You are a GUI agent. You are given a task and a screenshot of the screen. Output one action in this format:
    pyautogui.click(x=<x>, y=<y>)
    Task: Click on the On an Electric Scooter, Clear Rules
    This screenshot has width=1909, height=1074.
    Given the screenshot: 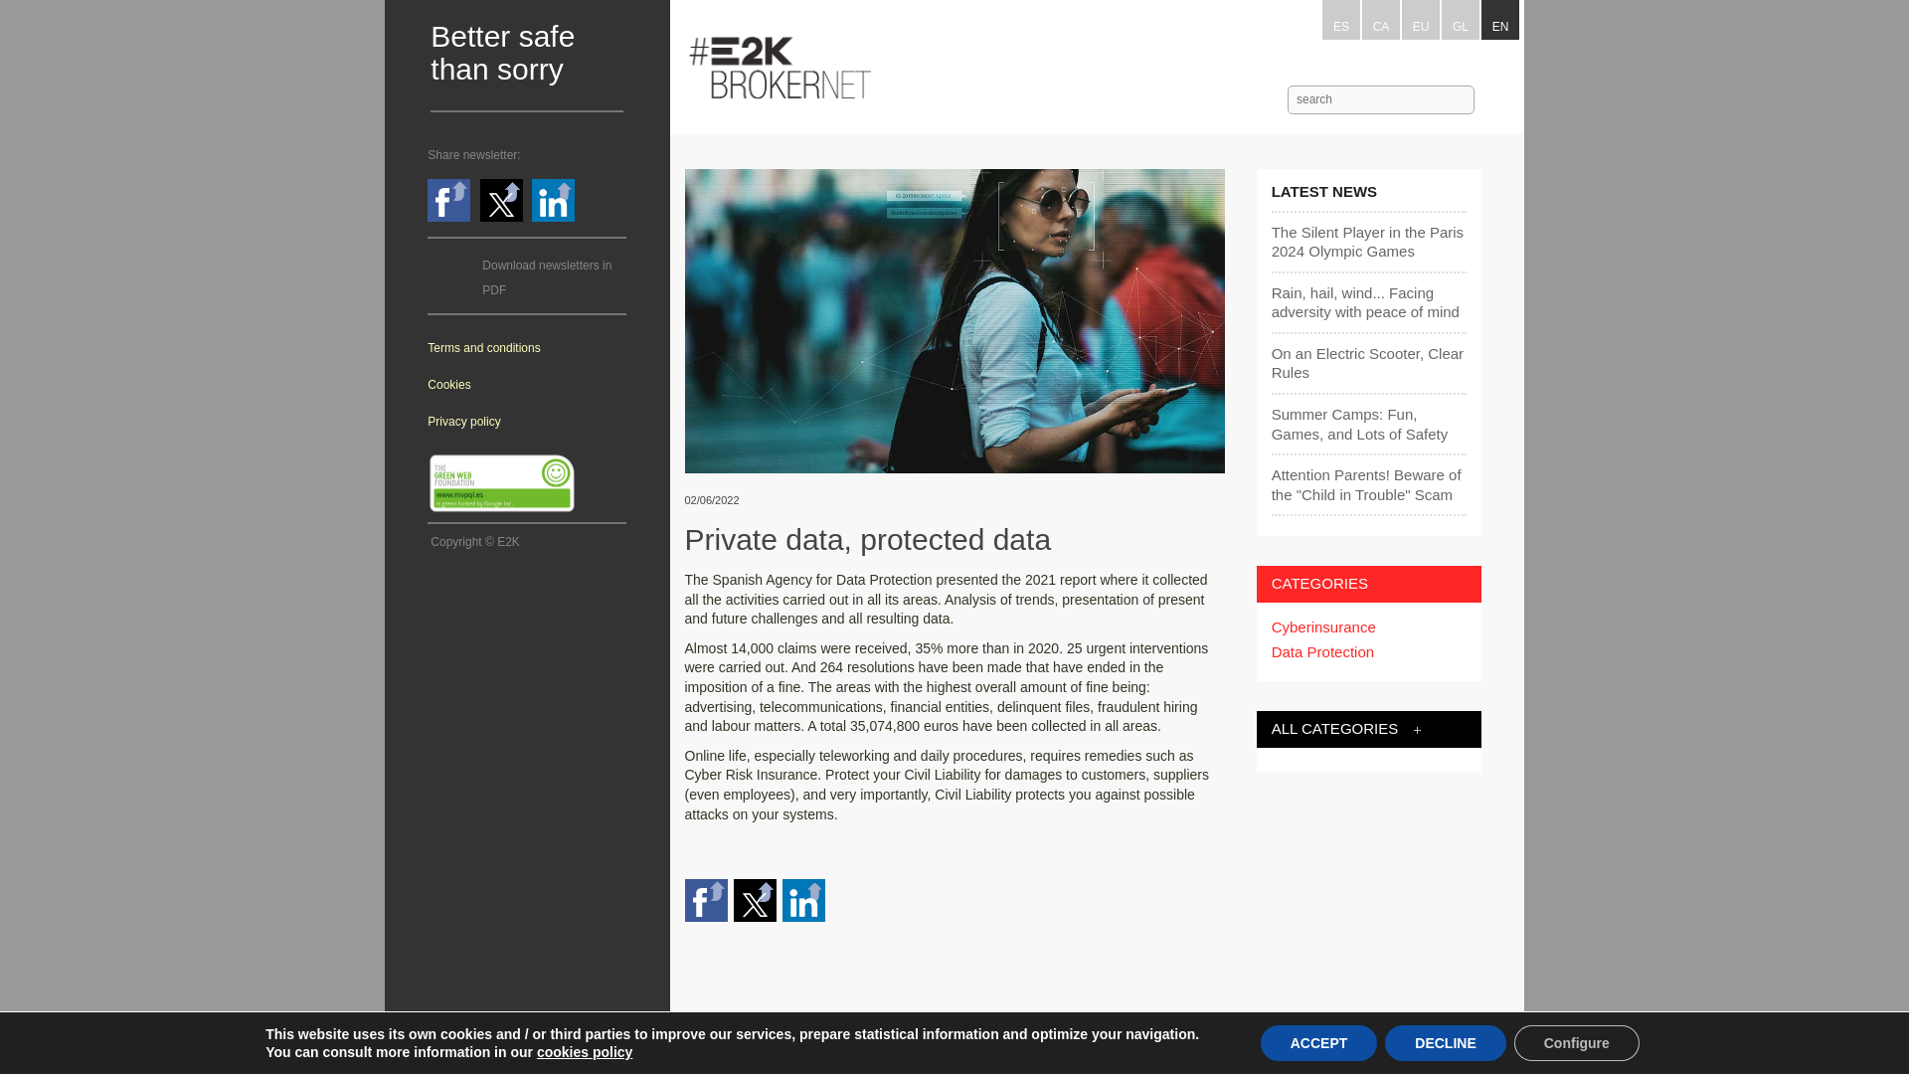 What is the action you would take?
    pyautogui.click(x=1368, y=362)
    